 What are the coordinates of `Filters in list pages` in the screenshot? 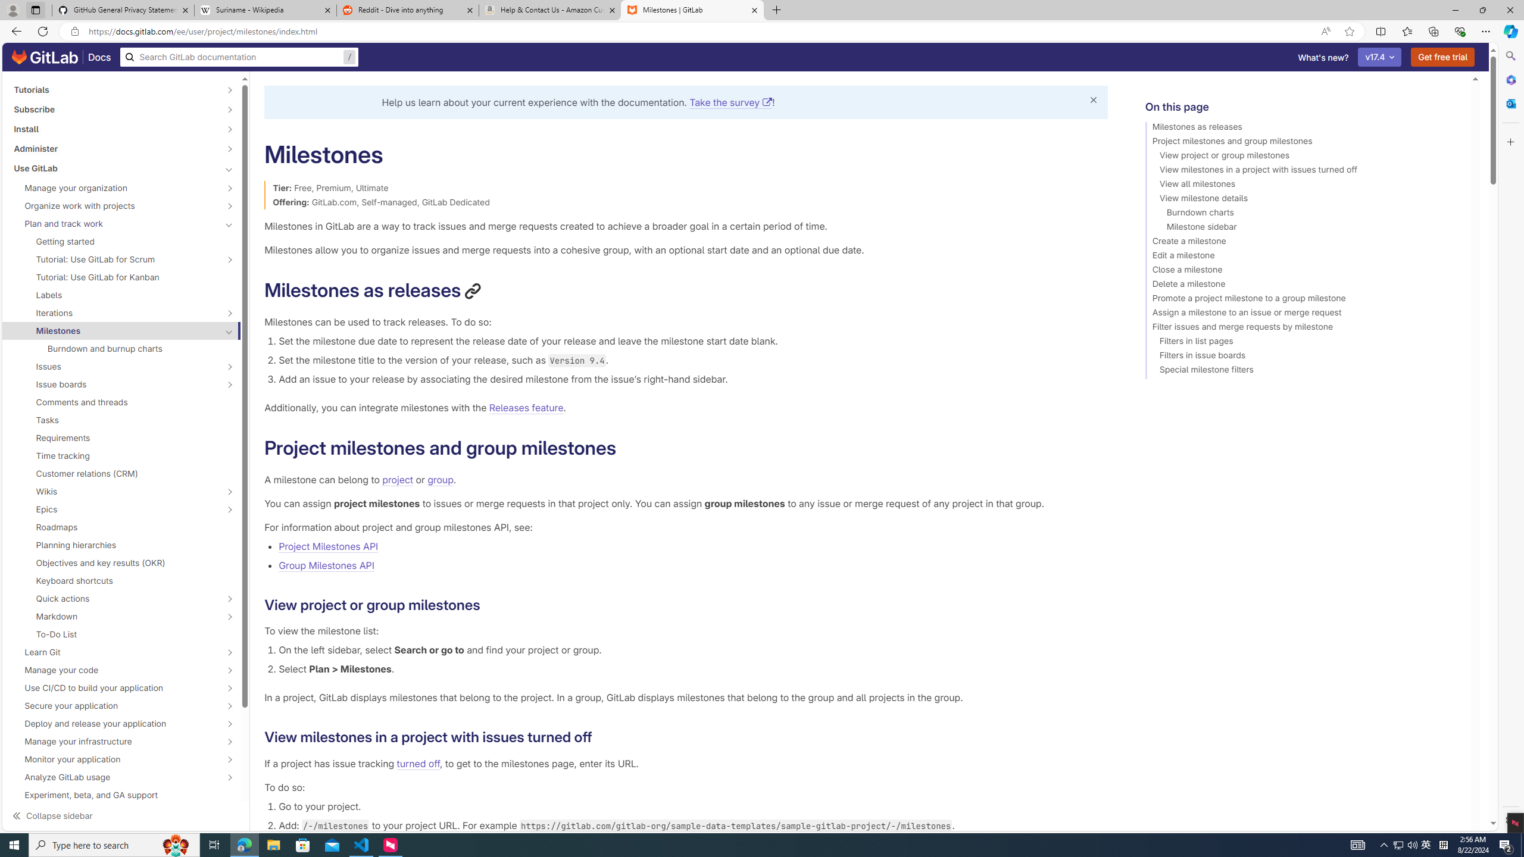 It's located at (1303, 343).